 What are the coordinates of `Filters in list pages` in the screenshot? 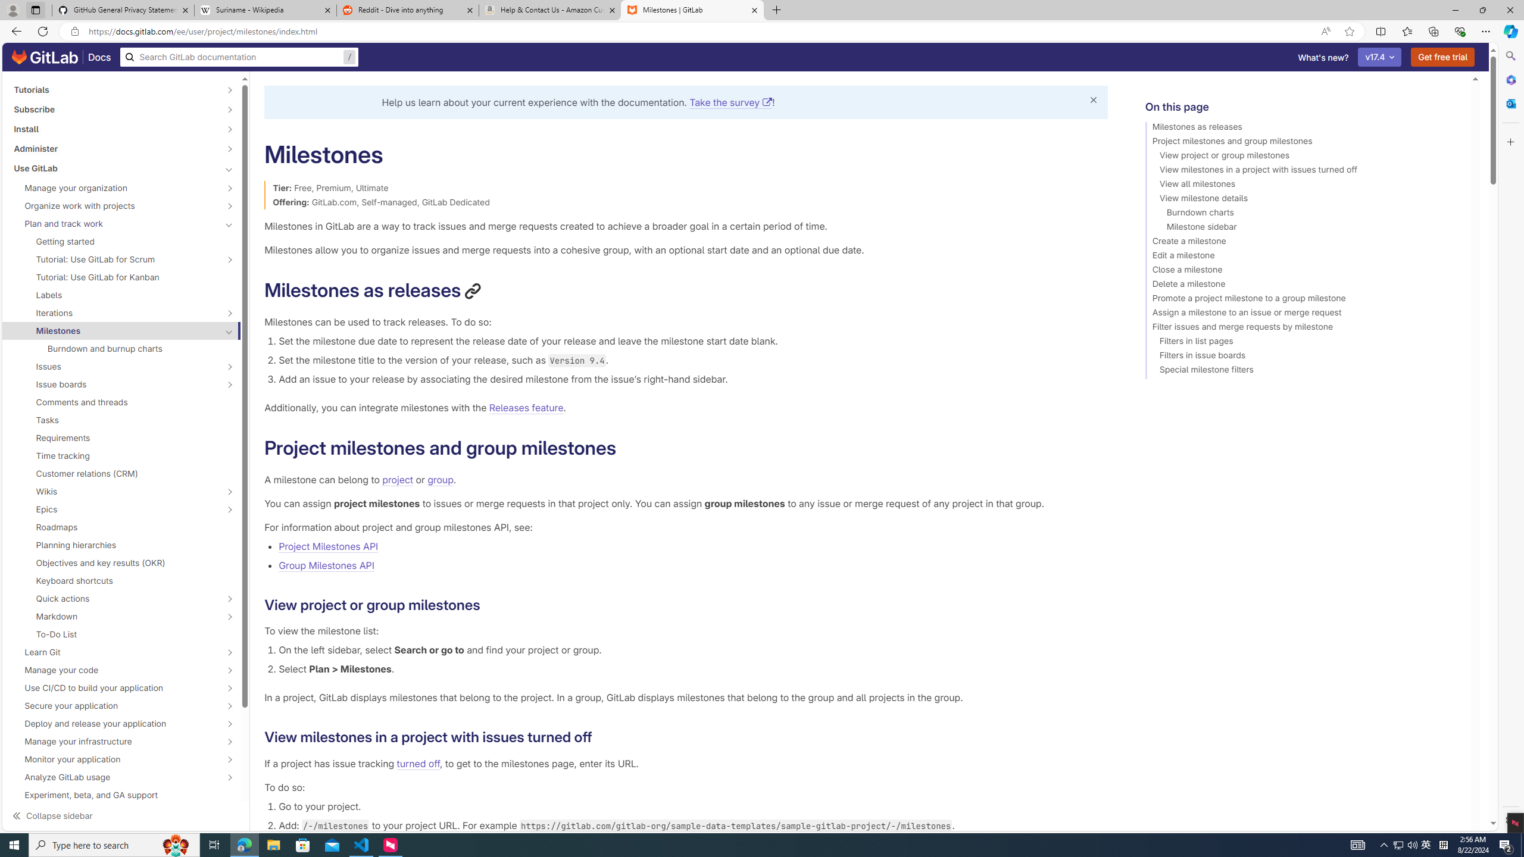 It's located at (1303, 343).